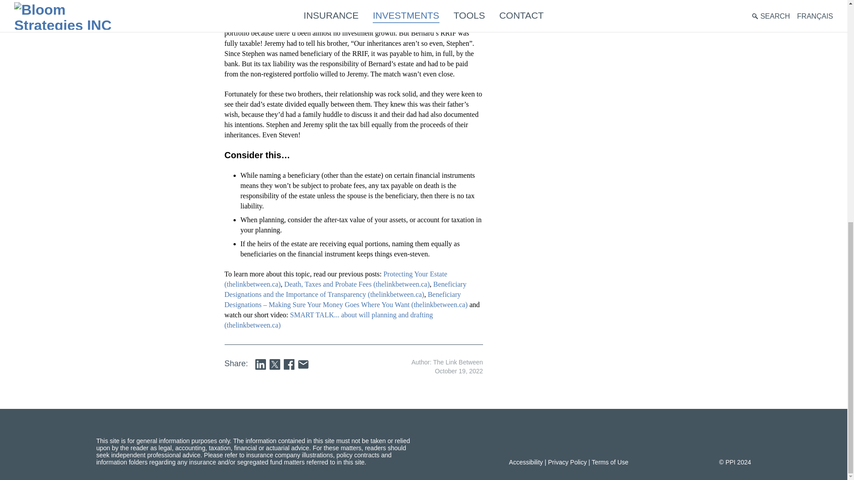  What do you see at coordinates (568, 462) in the screenshot?
I see `Privacy Policy` at bounding box center [568, 462].